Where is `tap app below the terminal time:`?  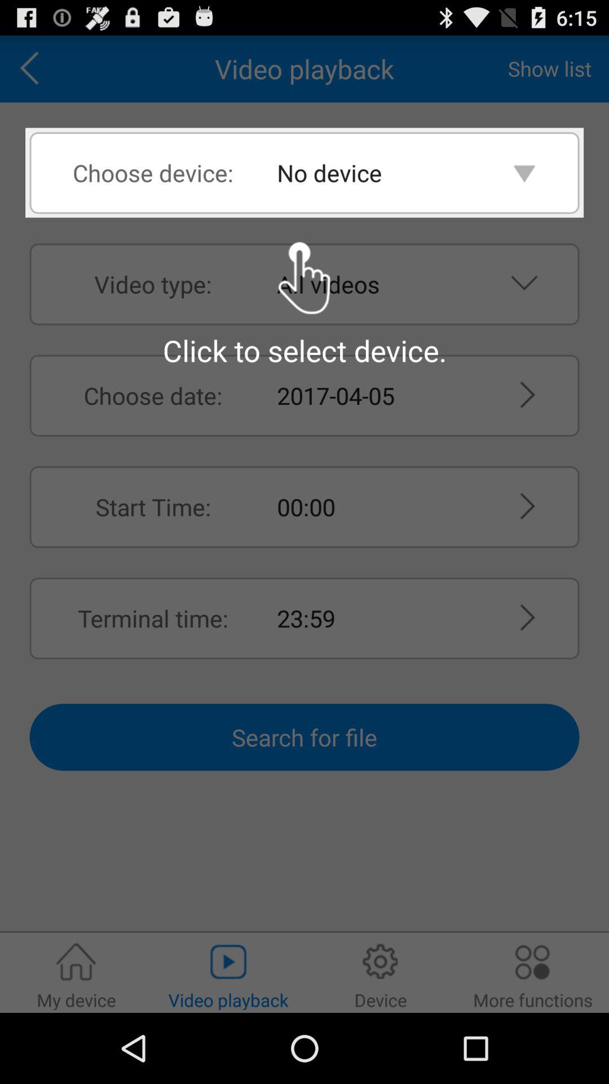 tap app below the terminal time: is located at coordinates (304, 737).